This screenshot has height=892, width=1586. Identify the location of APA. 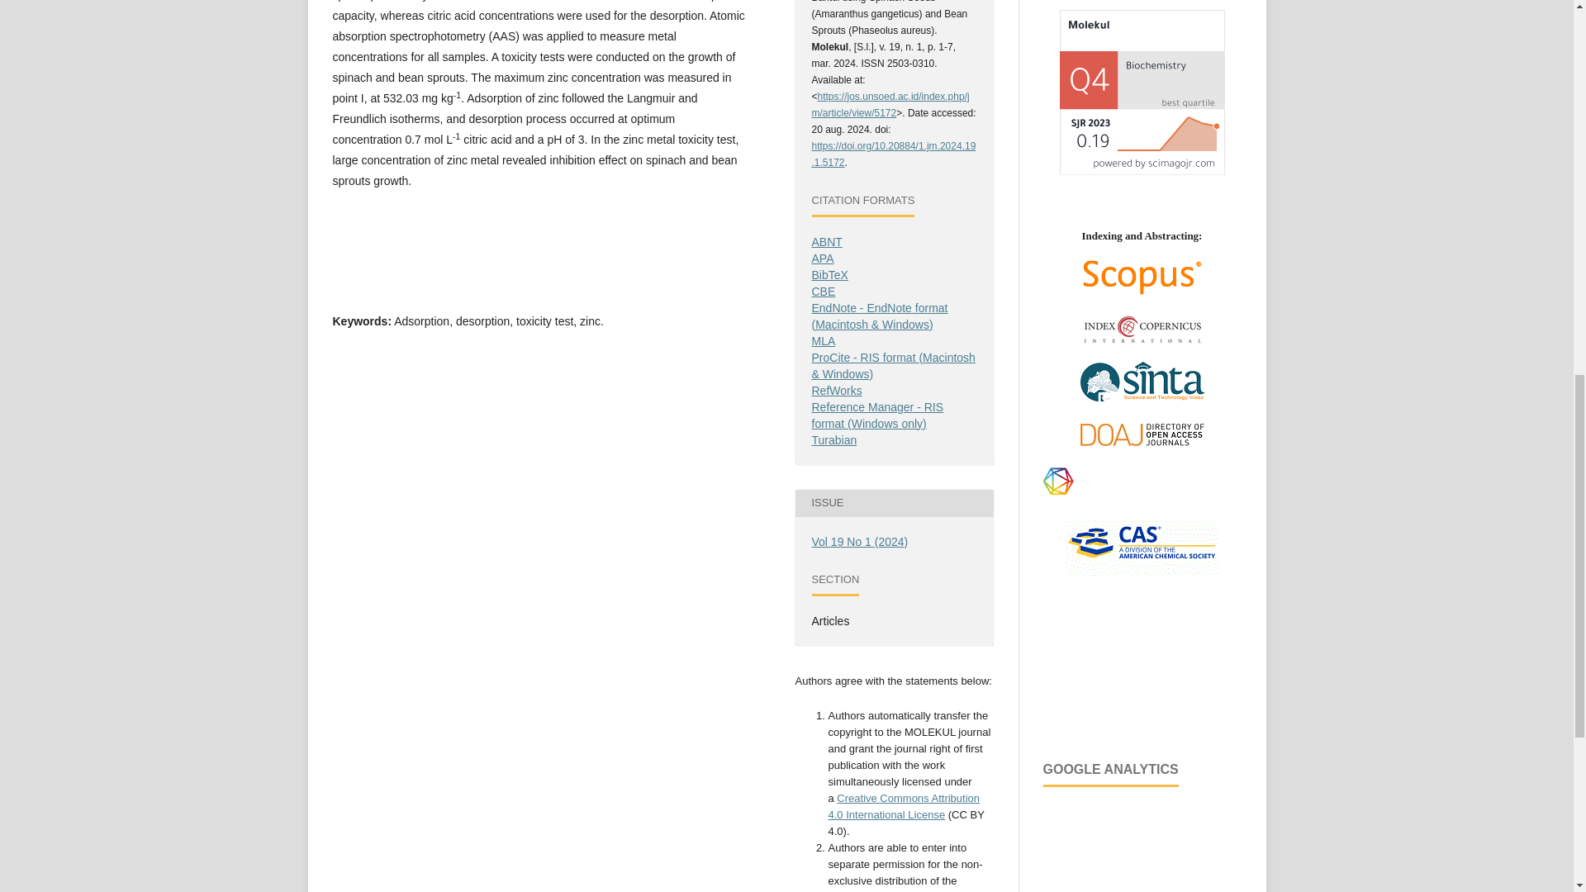
(822, 258).